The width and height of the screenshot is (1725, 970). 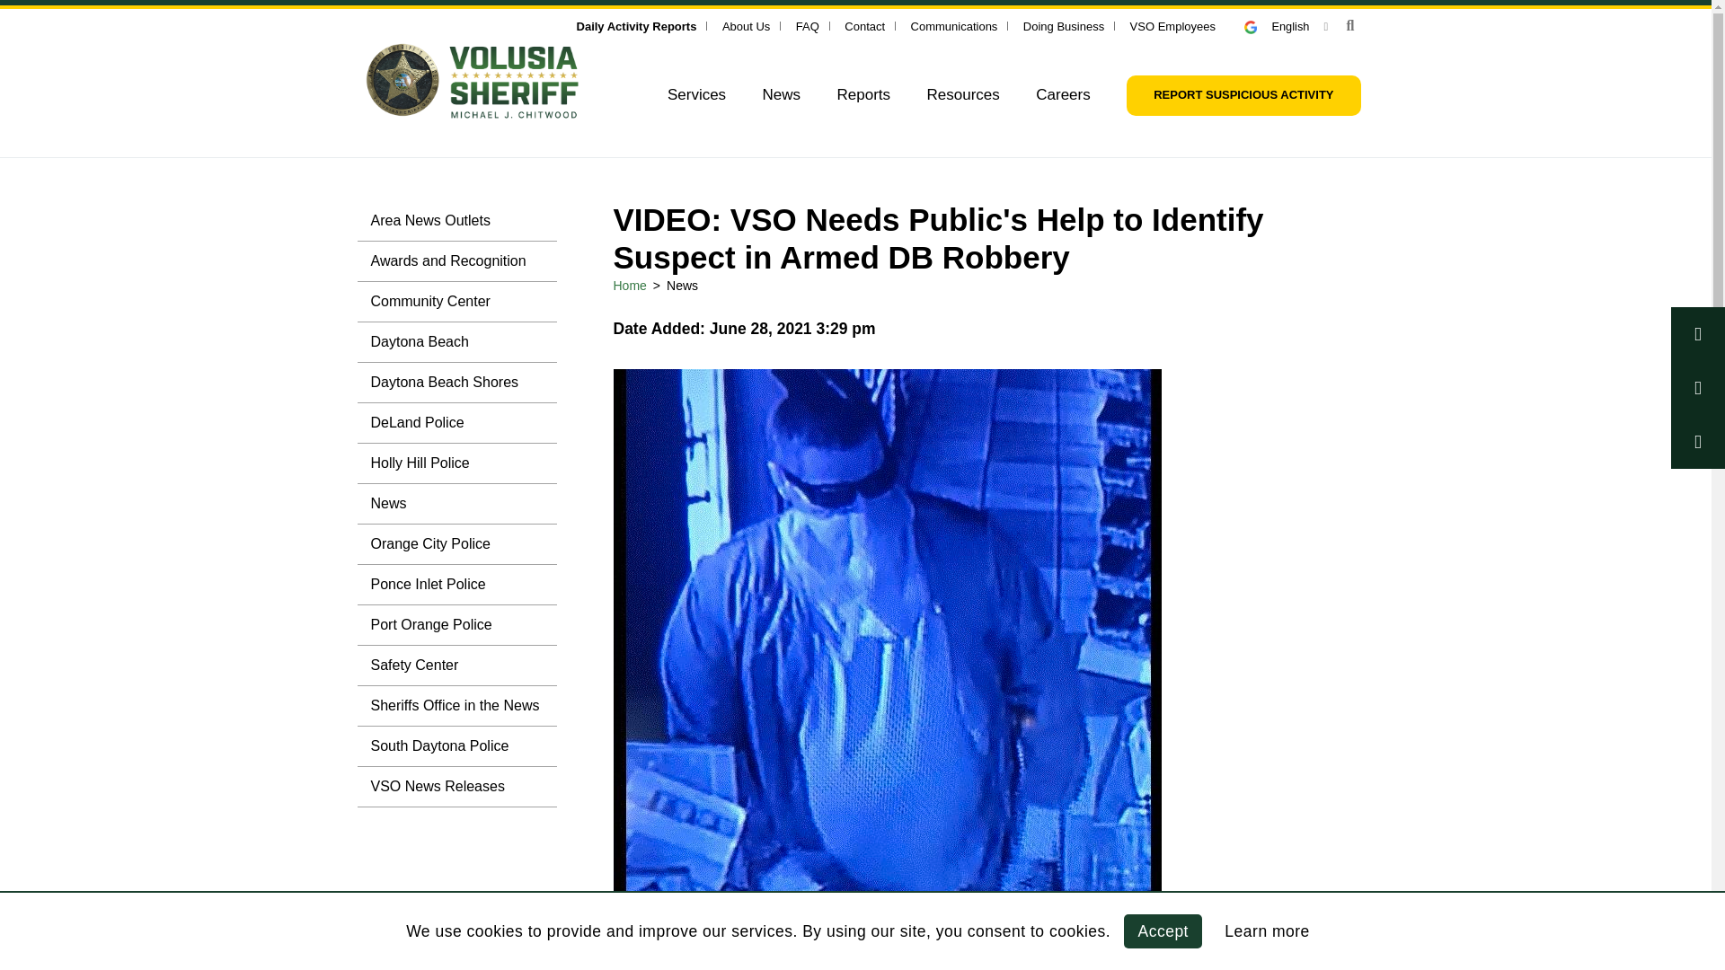 I want to click on Daily Activity Reports, so click(x=636, y=25).